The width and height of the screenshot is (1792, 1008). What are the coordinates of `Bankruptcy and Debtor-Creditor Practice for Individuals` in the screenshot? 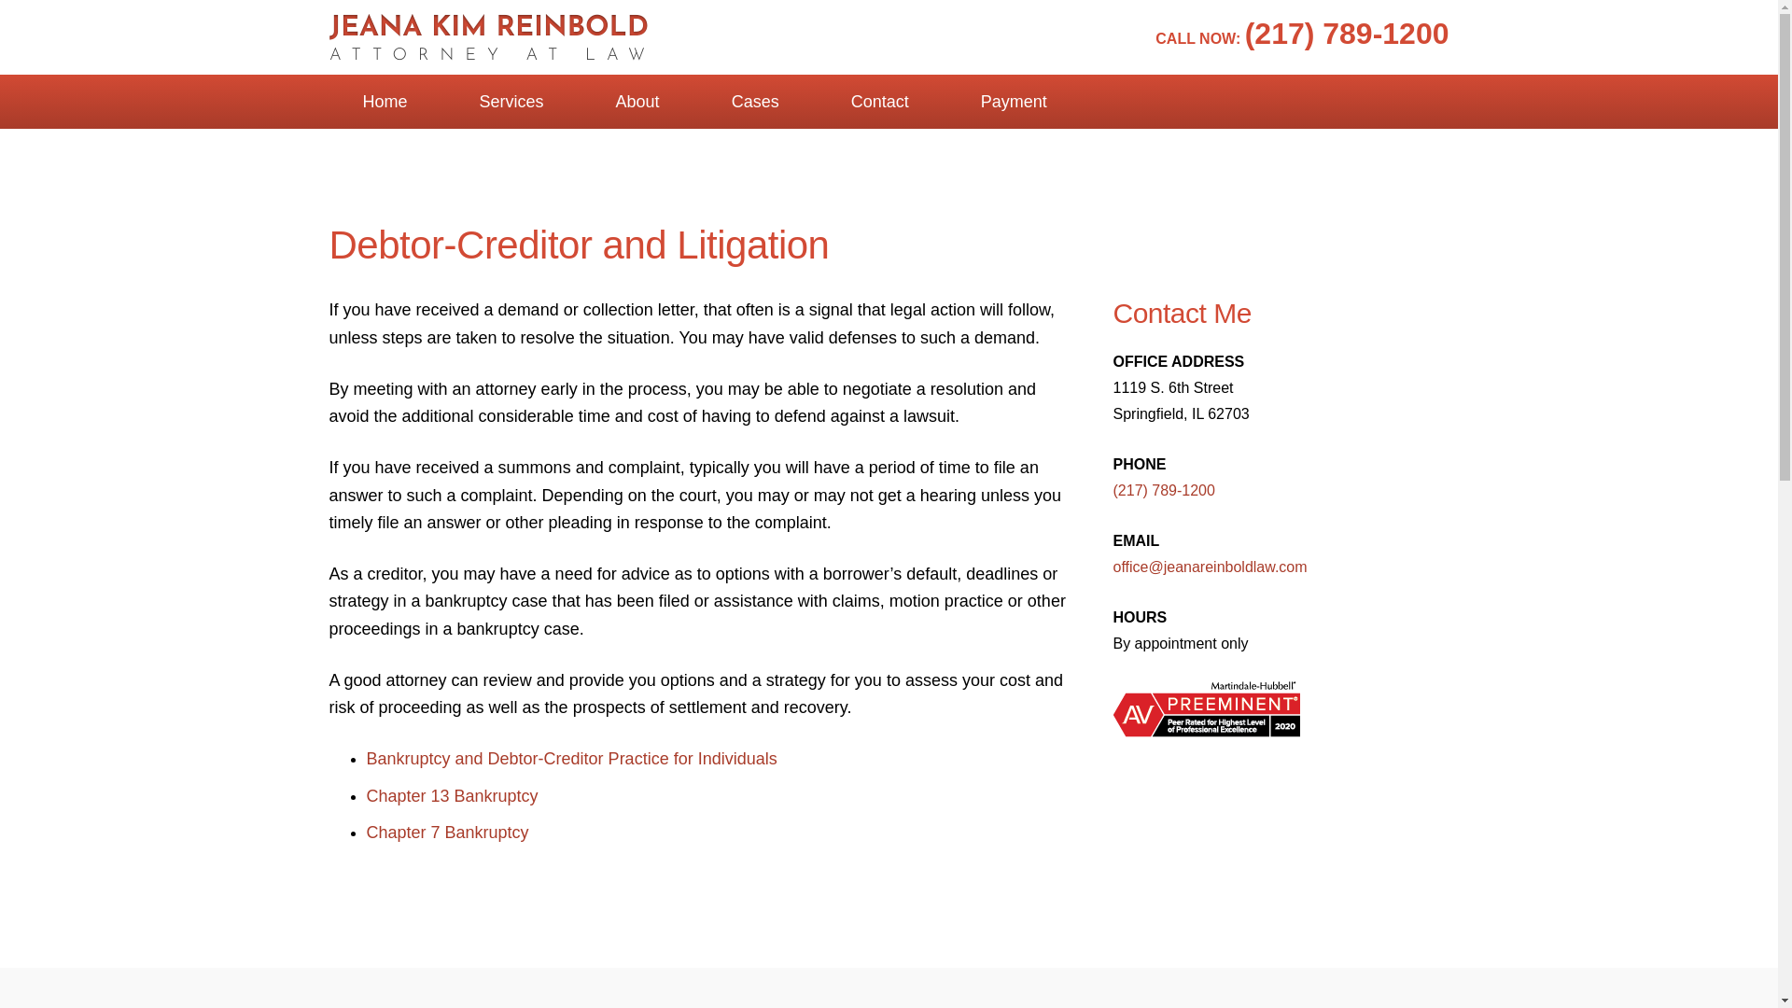 It's located at (570, 758).